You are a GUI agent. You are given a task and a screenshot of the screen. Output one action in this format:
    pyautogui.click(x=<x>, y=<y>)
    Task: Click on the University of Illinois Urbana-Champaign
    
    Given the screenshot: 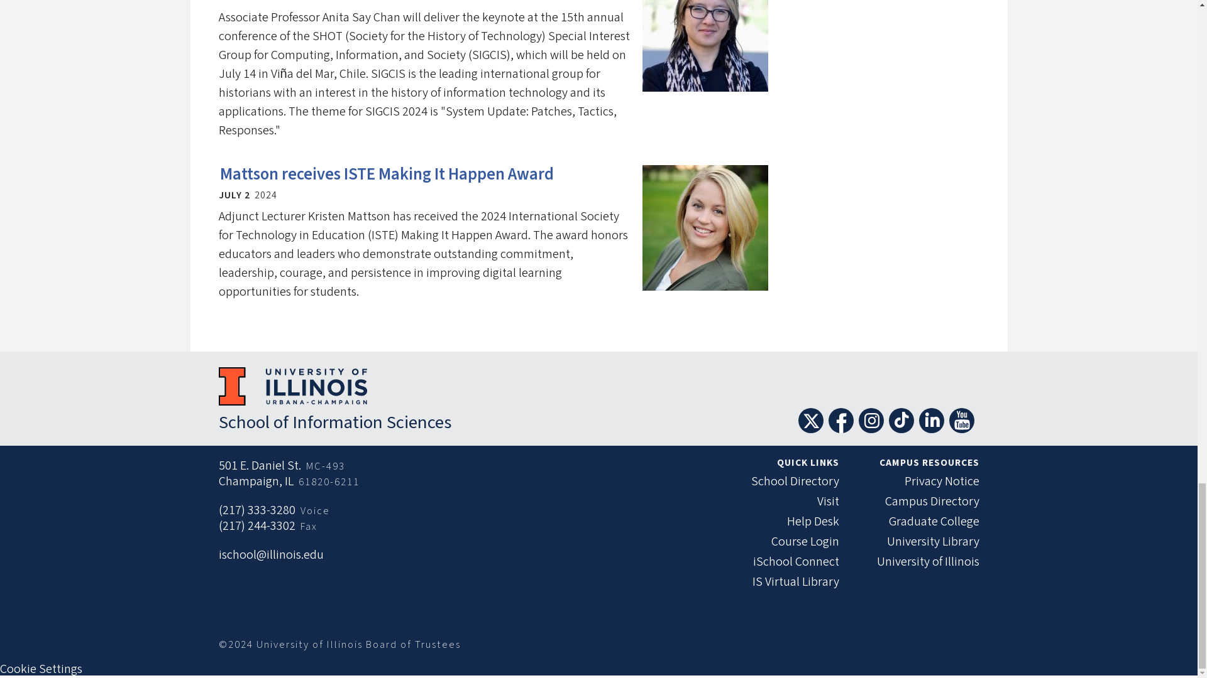 What is the action you would take?
    pyautogui.click(x=292, y=386)
    